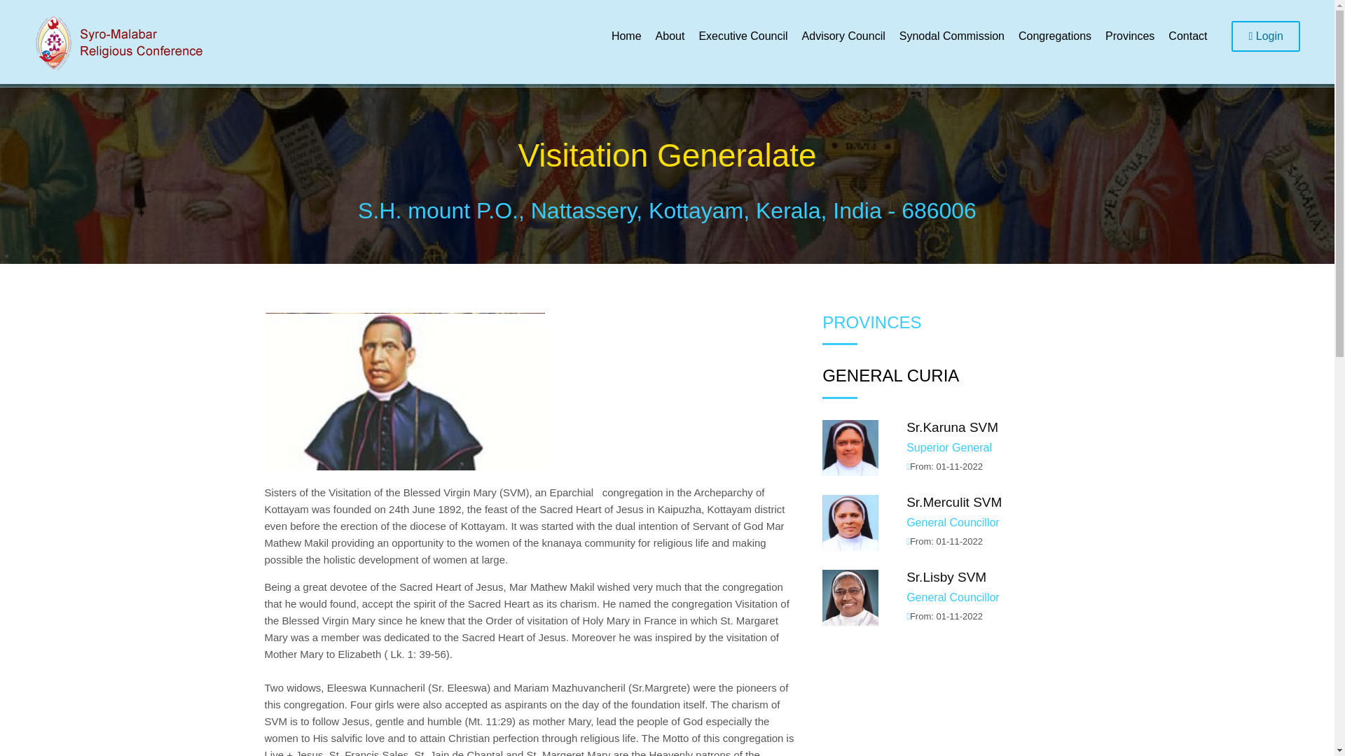 The image size is (1345, 756). Describe the element at coordinates (946, 577) in the screenshot. I see `Sr.Lisby SVM` at that location.